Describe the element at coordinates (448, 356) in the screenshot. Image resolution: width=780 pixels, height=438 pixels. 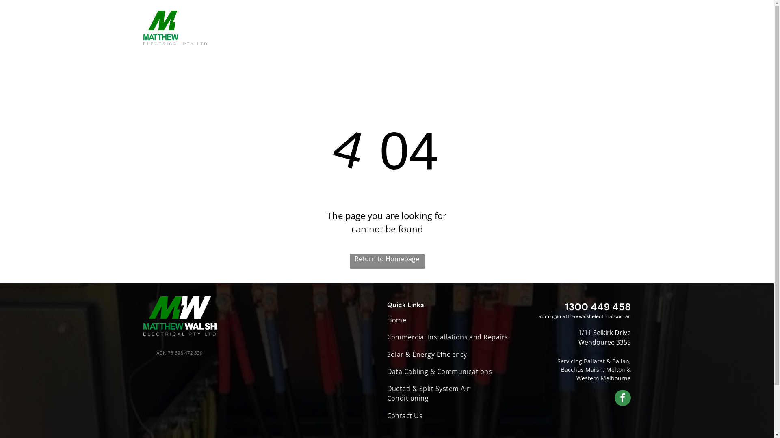
I see `Solar & Energy Efficiency` at that location.